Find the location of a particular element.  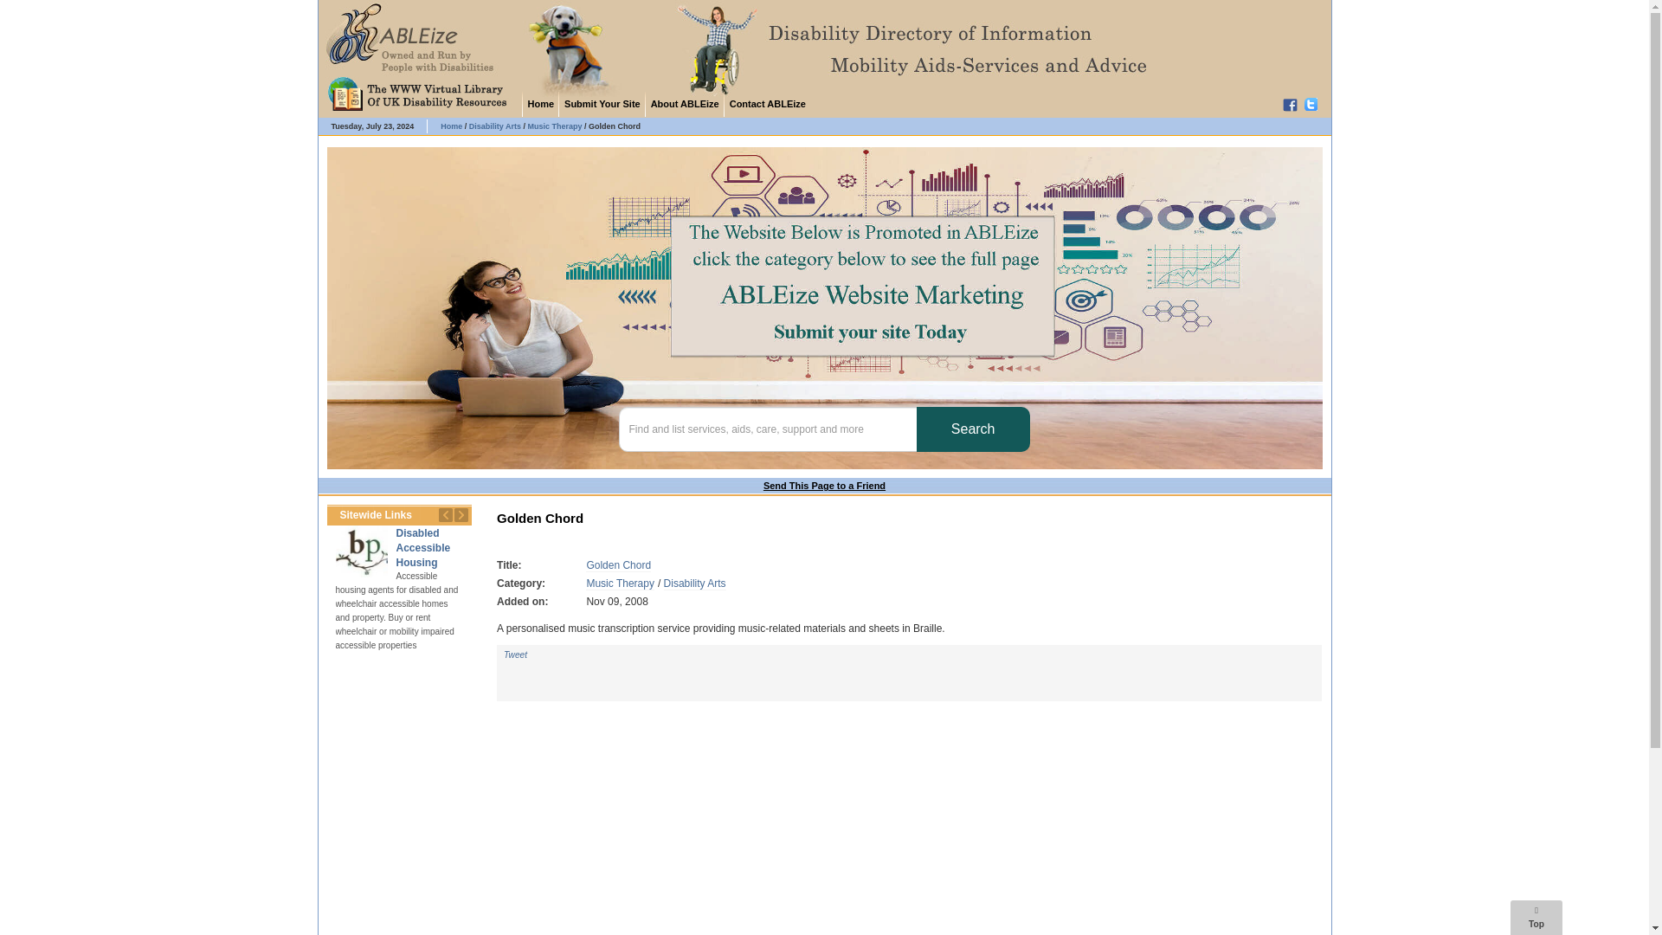

Twitter is located at coordinates (1314, 104).